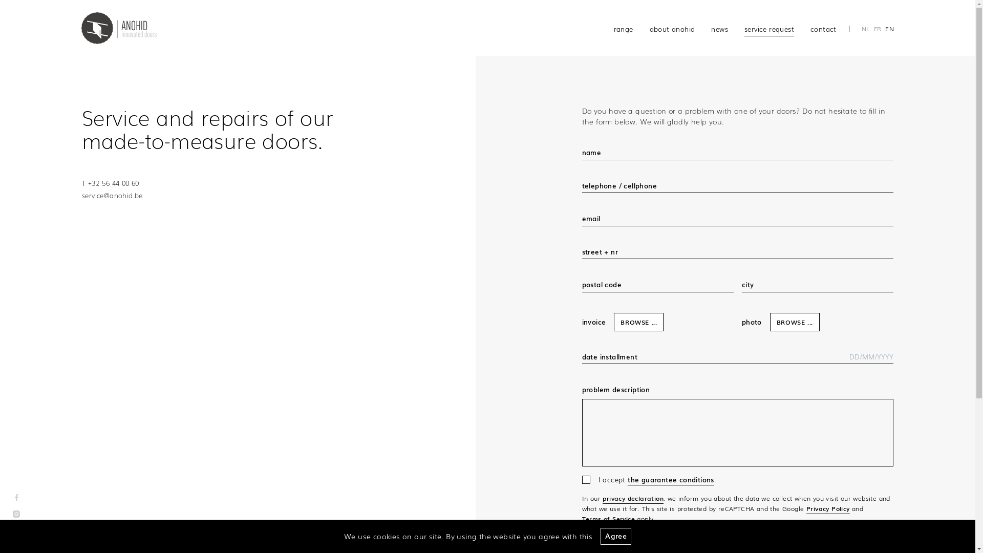  What do you see at coordinates (769, 28) in the screenshot?
I see `service request` at bounding box center [769, 28].